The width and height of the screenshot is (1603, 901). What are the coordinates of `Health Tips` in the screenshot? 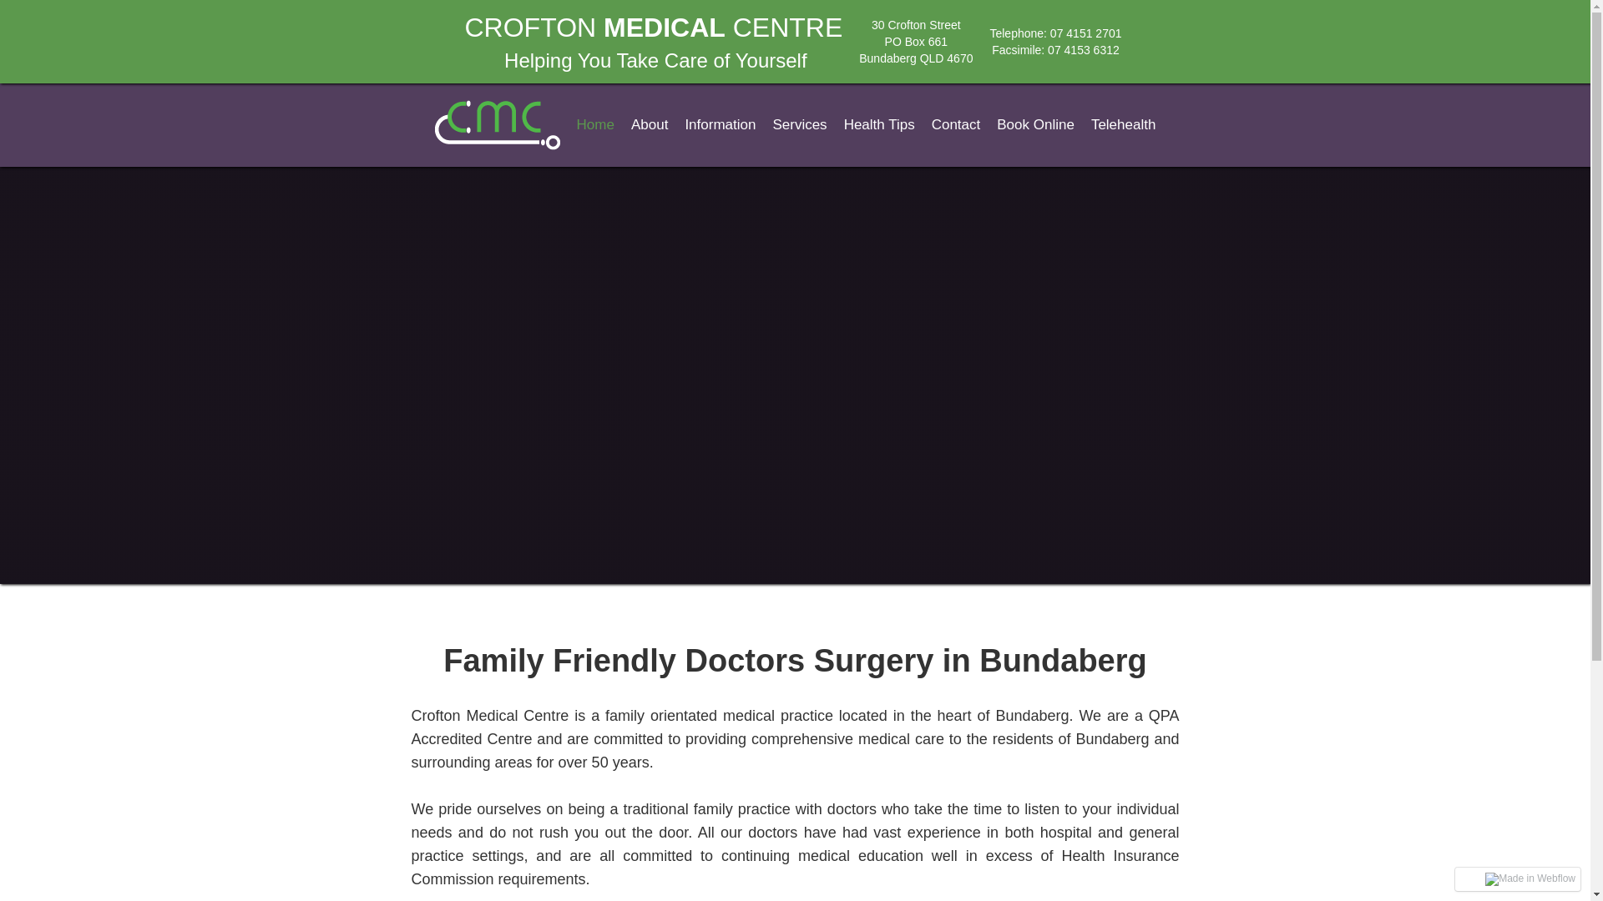 It's located at (880, 125).